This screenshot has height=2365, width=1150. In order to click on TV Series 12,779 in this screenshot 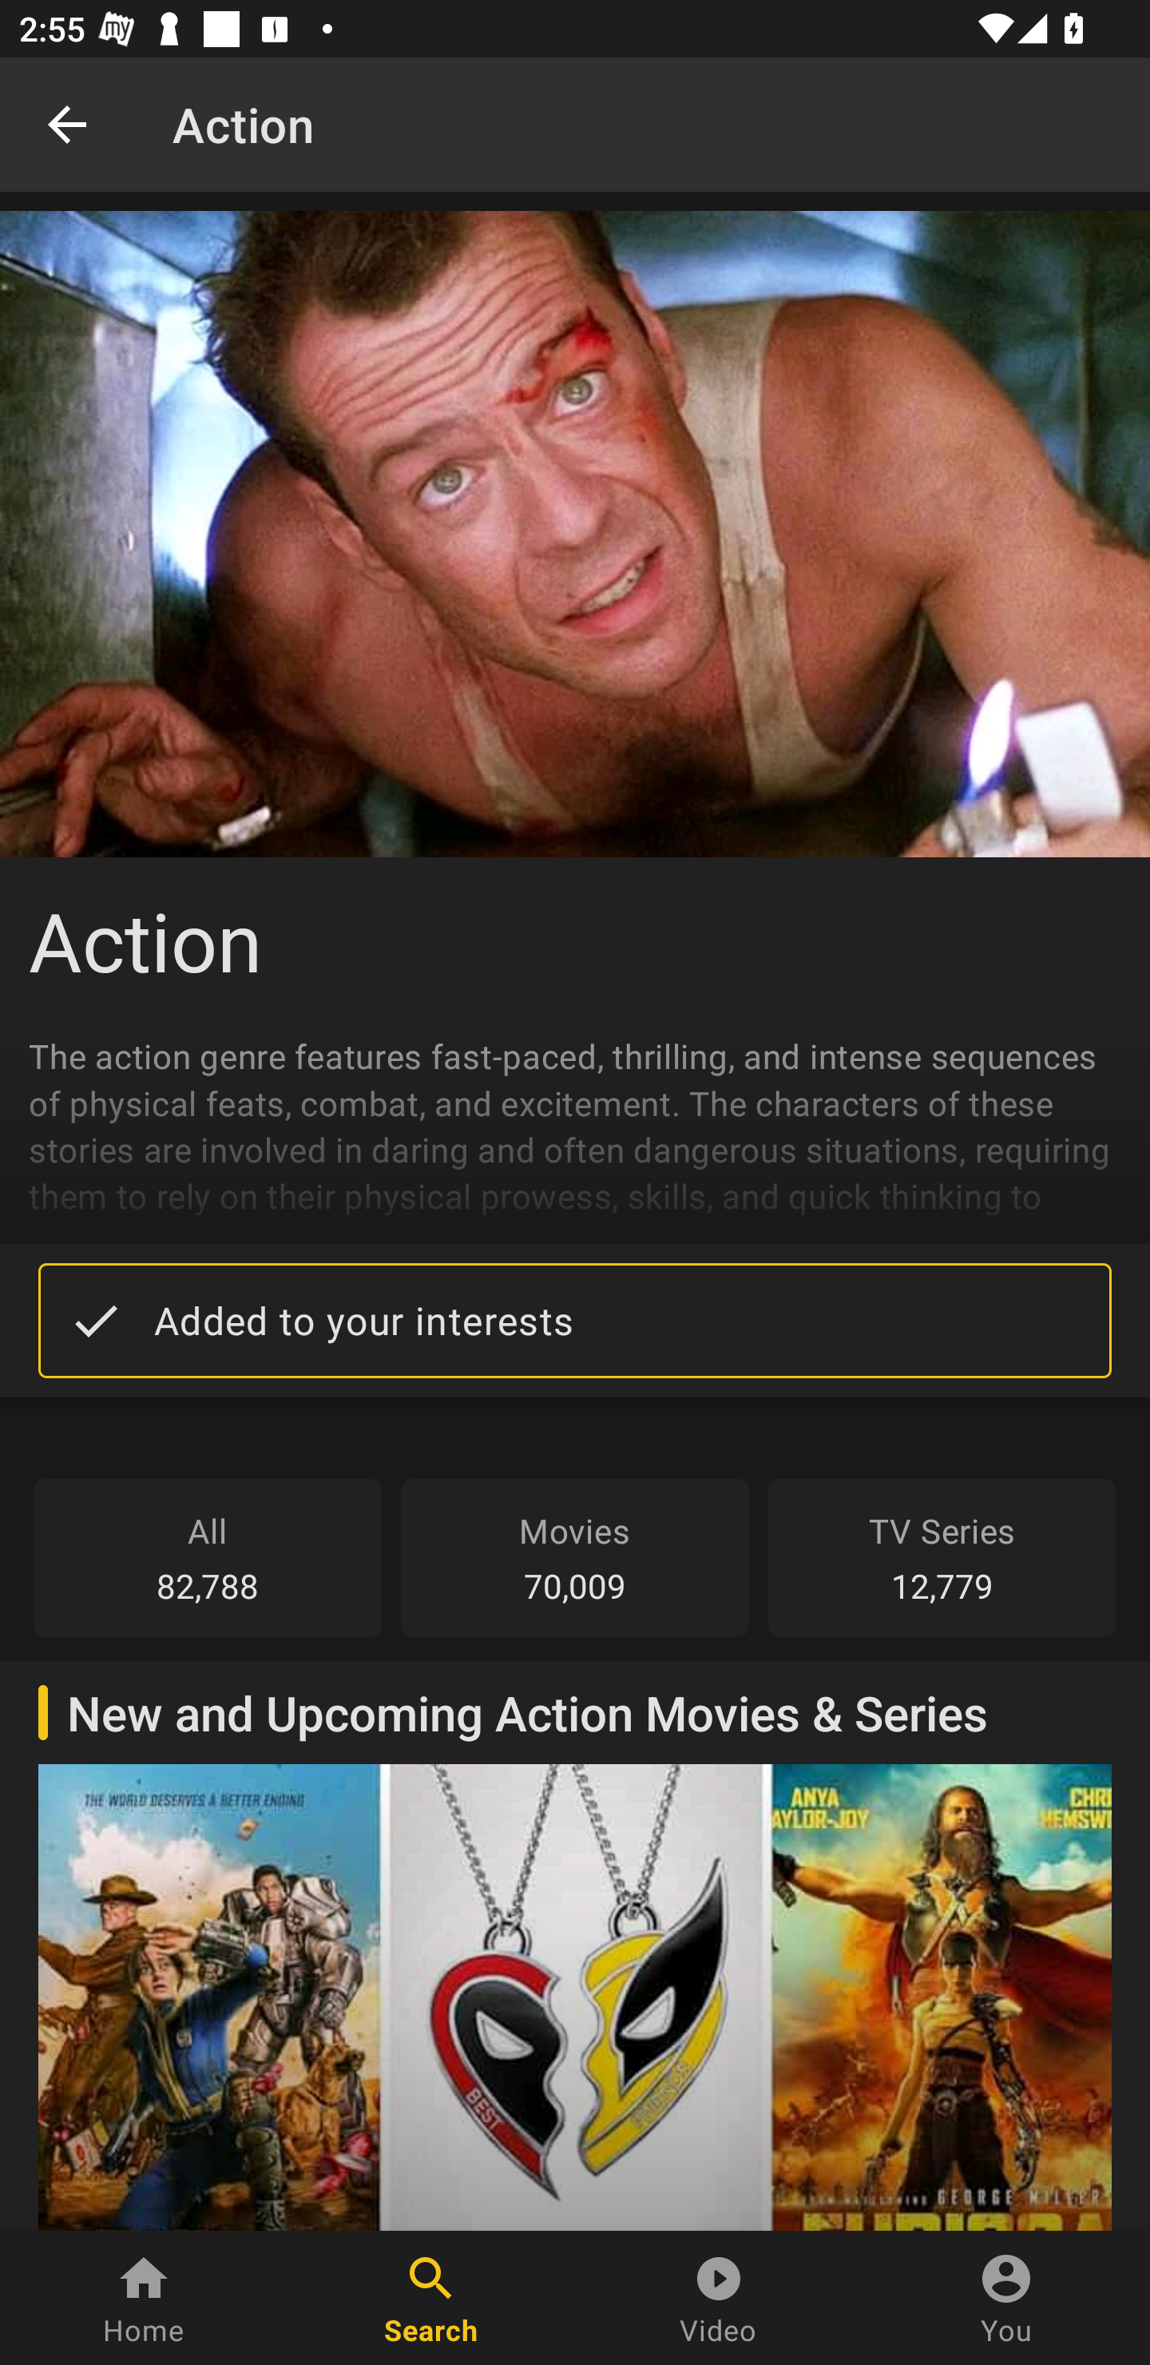, I will do `click(942, 1557)`.